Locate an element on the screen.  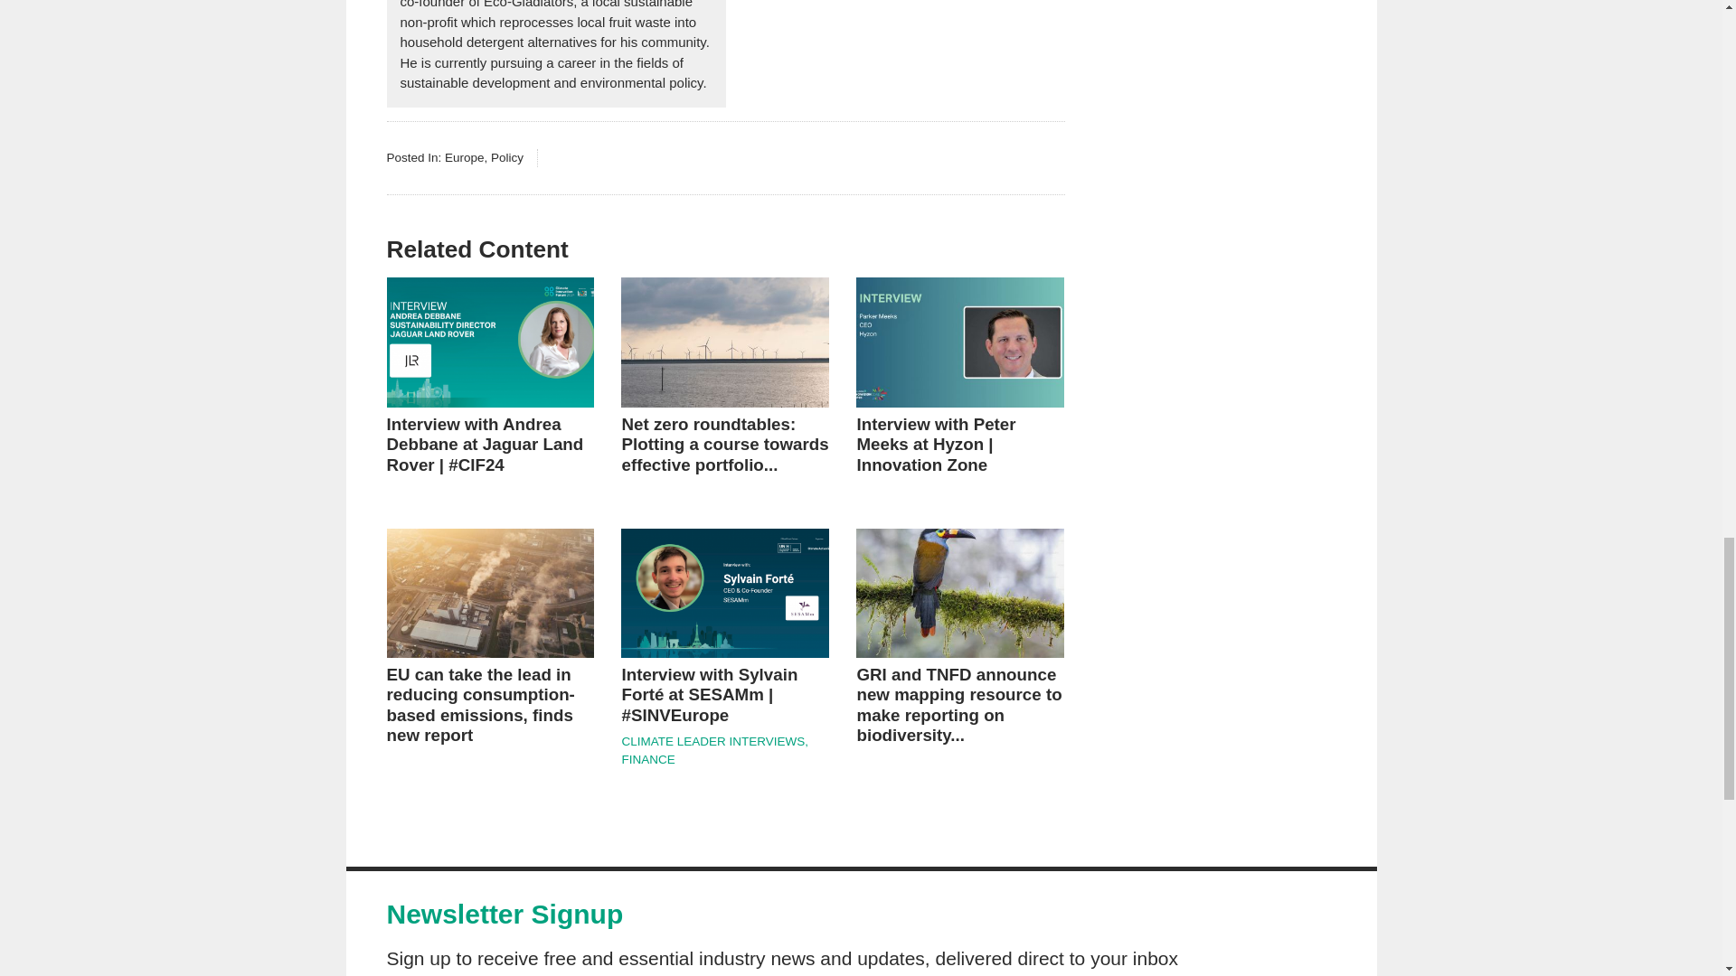
Europe is located at coordinates (464, 157).